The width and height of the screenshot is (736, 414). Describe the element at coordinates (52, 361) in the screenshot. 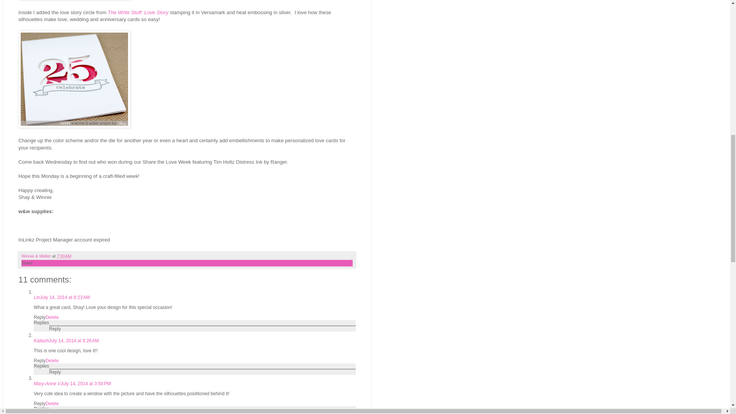

I see `Delete` at that location.